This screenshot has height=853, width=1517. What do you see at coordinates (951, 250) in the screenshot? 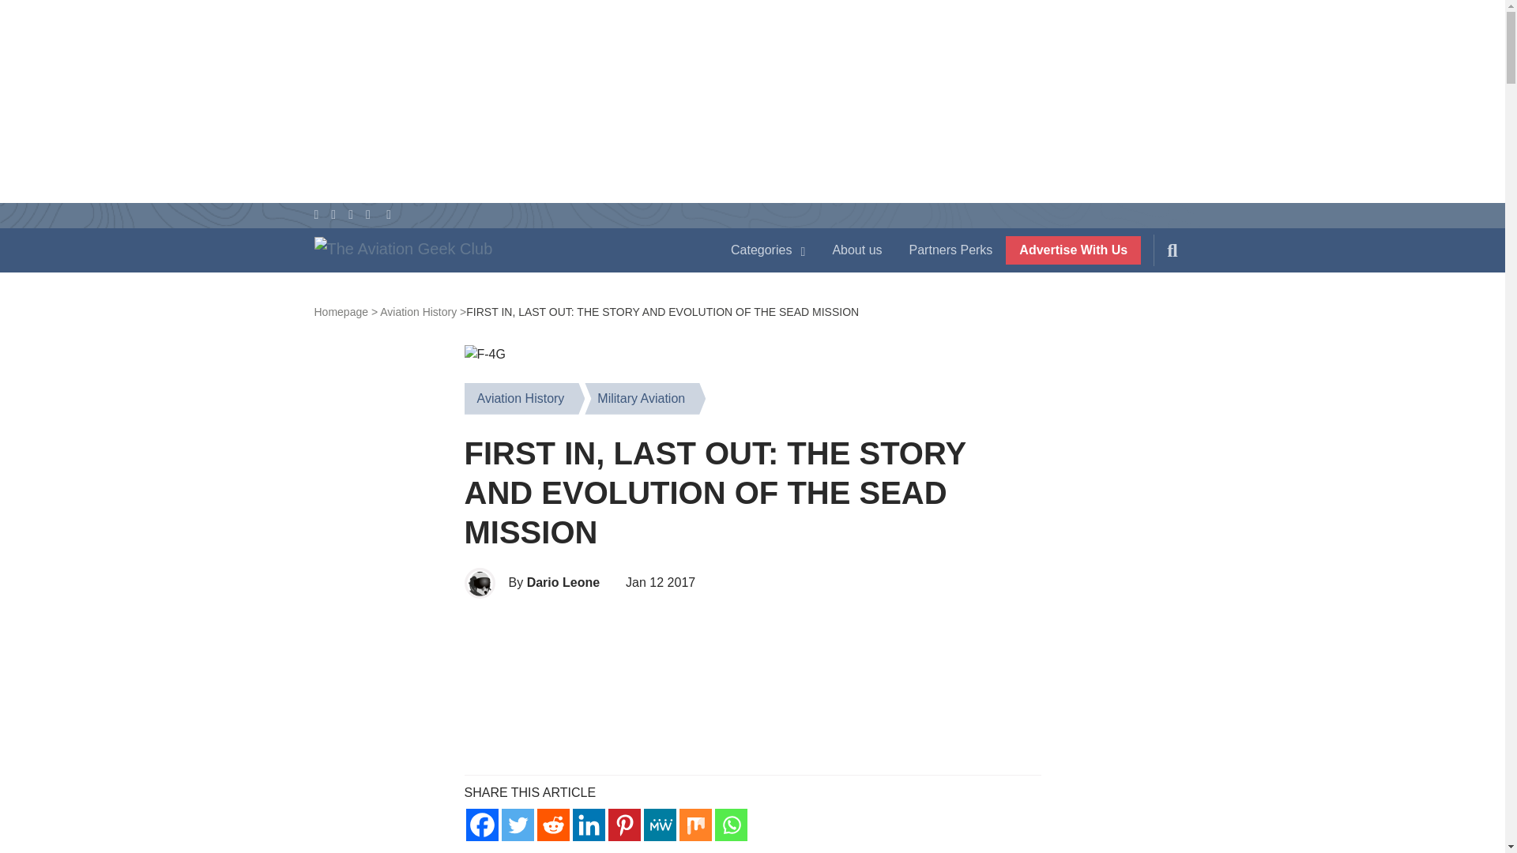
I see `Partners Perks` at bounding box center [951, 250].